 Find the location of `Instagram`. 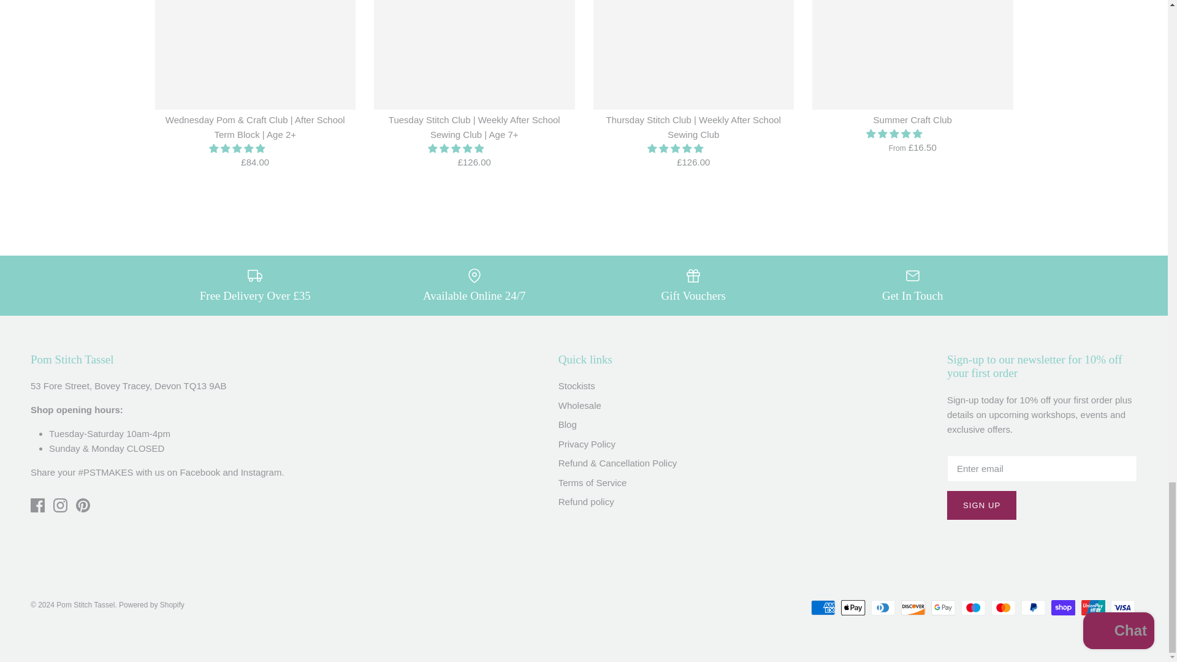

Instagram is located at coordinates (60, 505).